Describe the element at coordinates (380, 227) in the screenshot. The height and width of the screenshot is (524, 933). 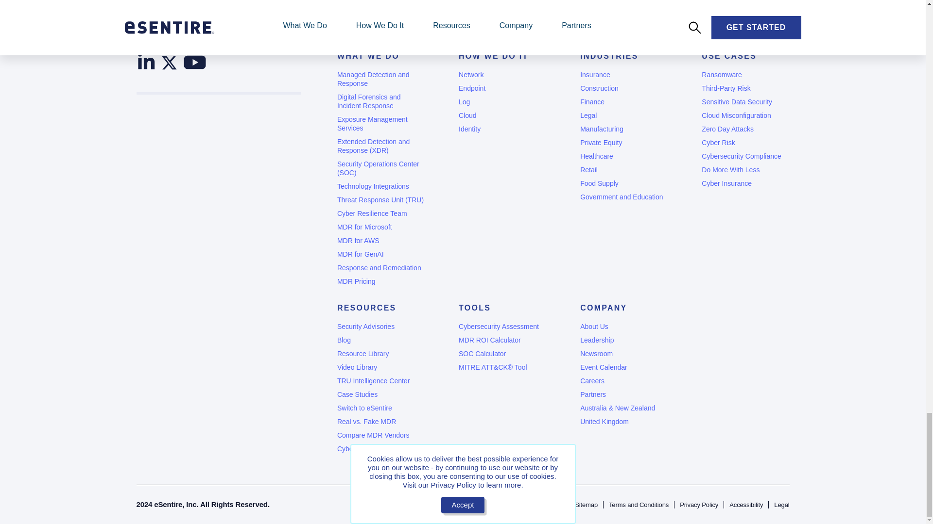
I see `MDR for Microsoft` at that location.